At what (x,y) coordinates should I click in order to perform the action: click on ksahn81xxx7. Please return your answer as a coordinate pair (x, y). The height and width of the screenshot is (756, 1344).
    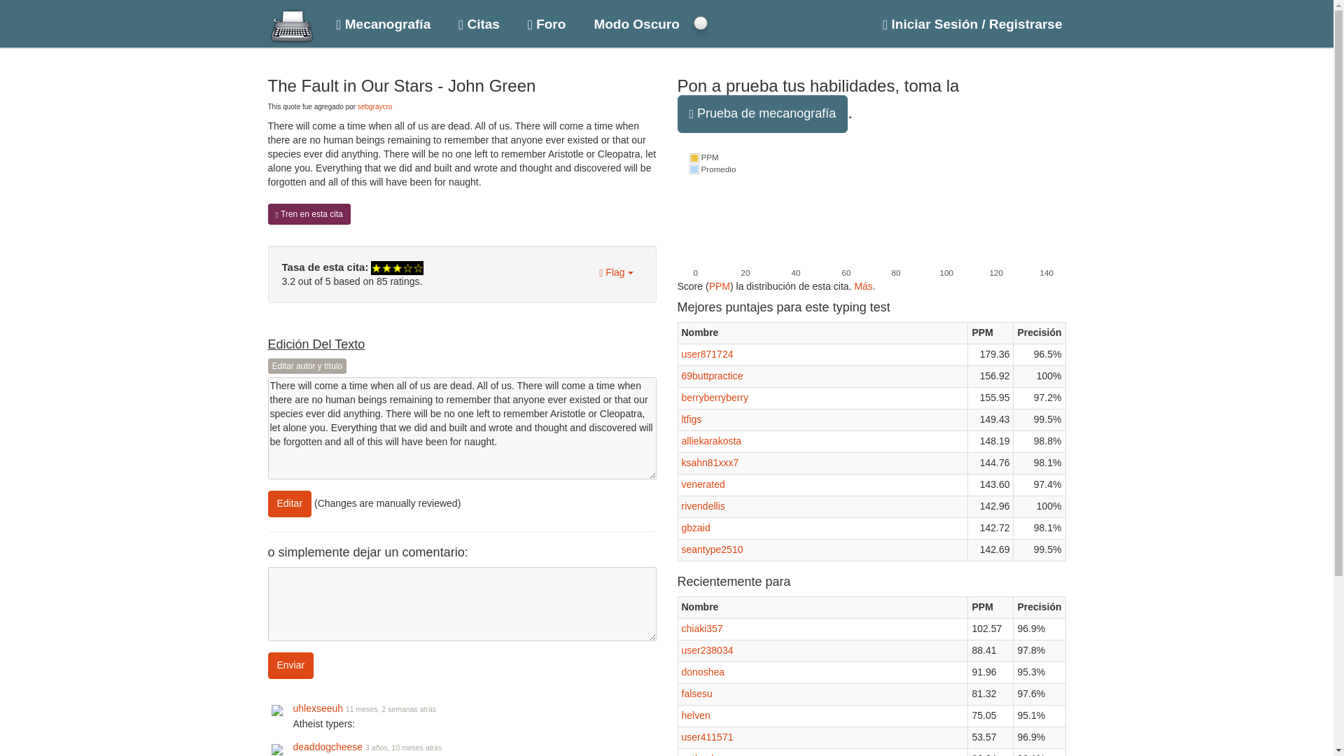
    Looking at the image, I should click on (710, 462).